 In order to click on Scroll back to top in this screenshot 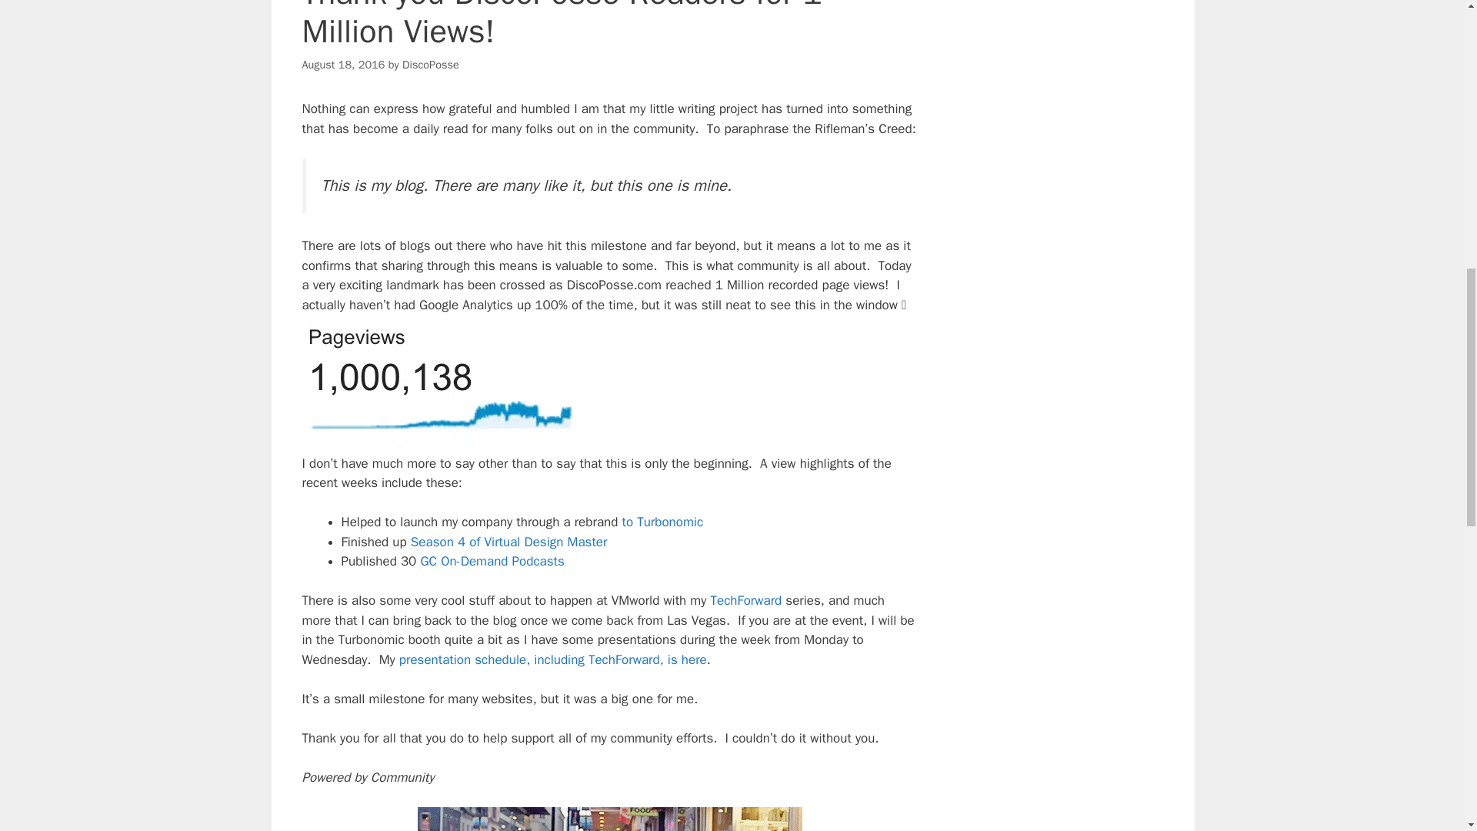, I will do `click(1427, 730)`.